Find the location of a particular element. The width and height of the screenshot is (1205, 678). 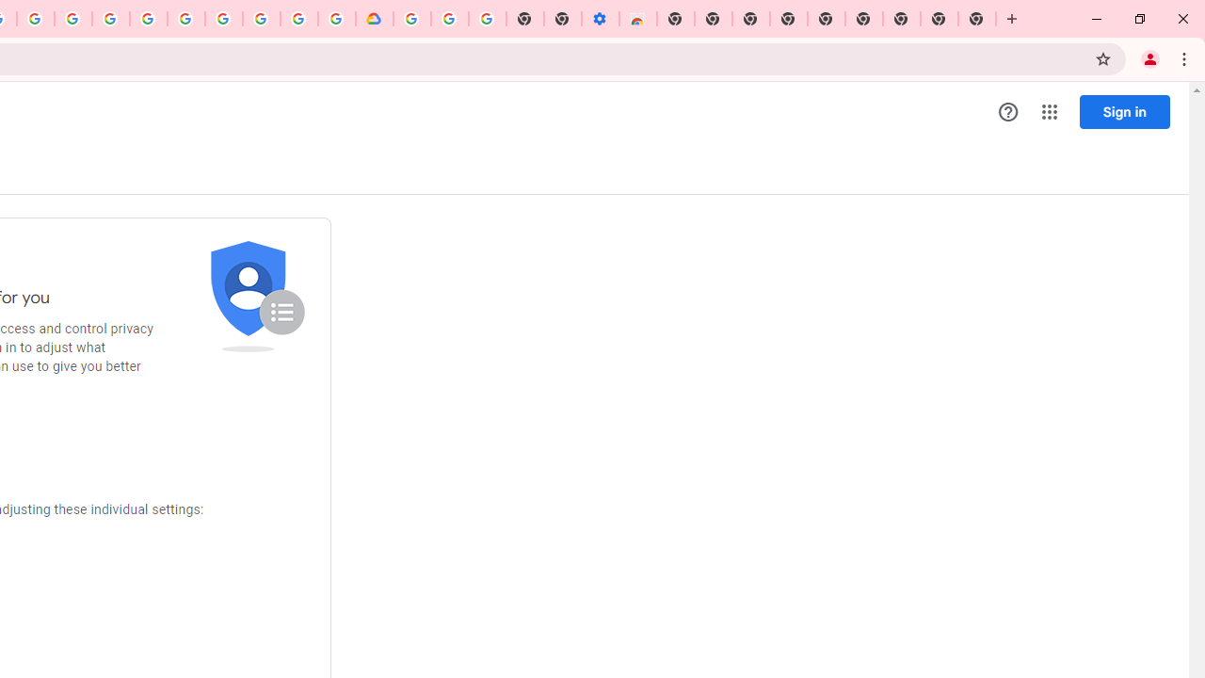

Sign in - Google Accounts is located at coordinates (412, 19).